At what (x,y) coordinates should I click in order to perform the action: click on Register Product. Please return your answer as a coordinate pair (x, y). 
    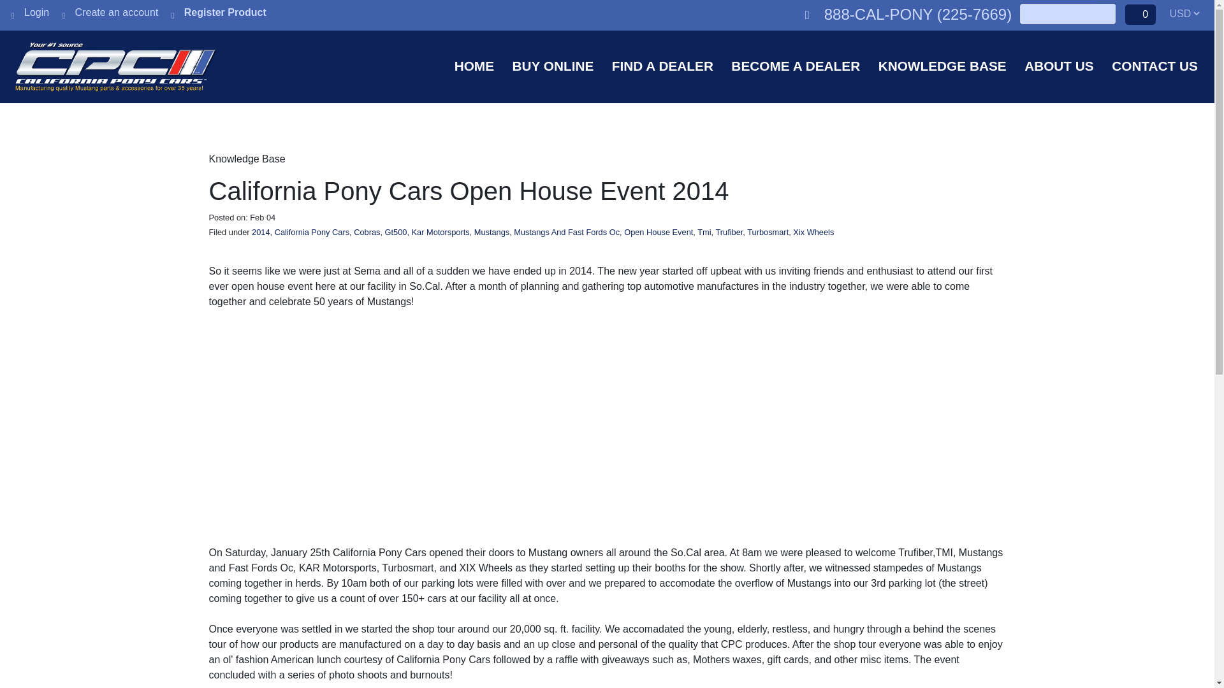
    Looking at the image, I should click on (219, 12).